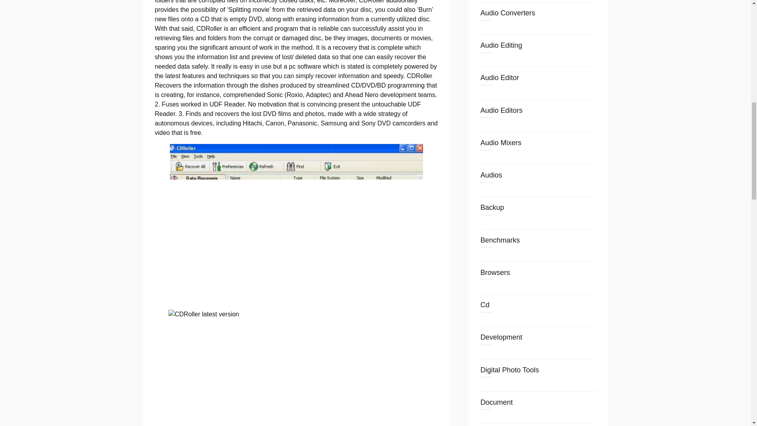 This screenshot has width=757, height=426. Describe the element at coordinates (507, 13) in the screenshot. I see `Audio Converters` at that location.